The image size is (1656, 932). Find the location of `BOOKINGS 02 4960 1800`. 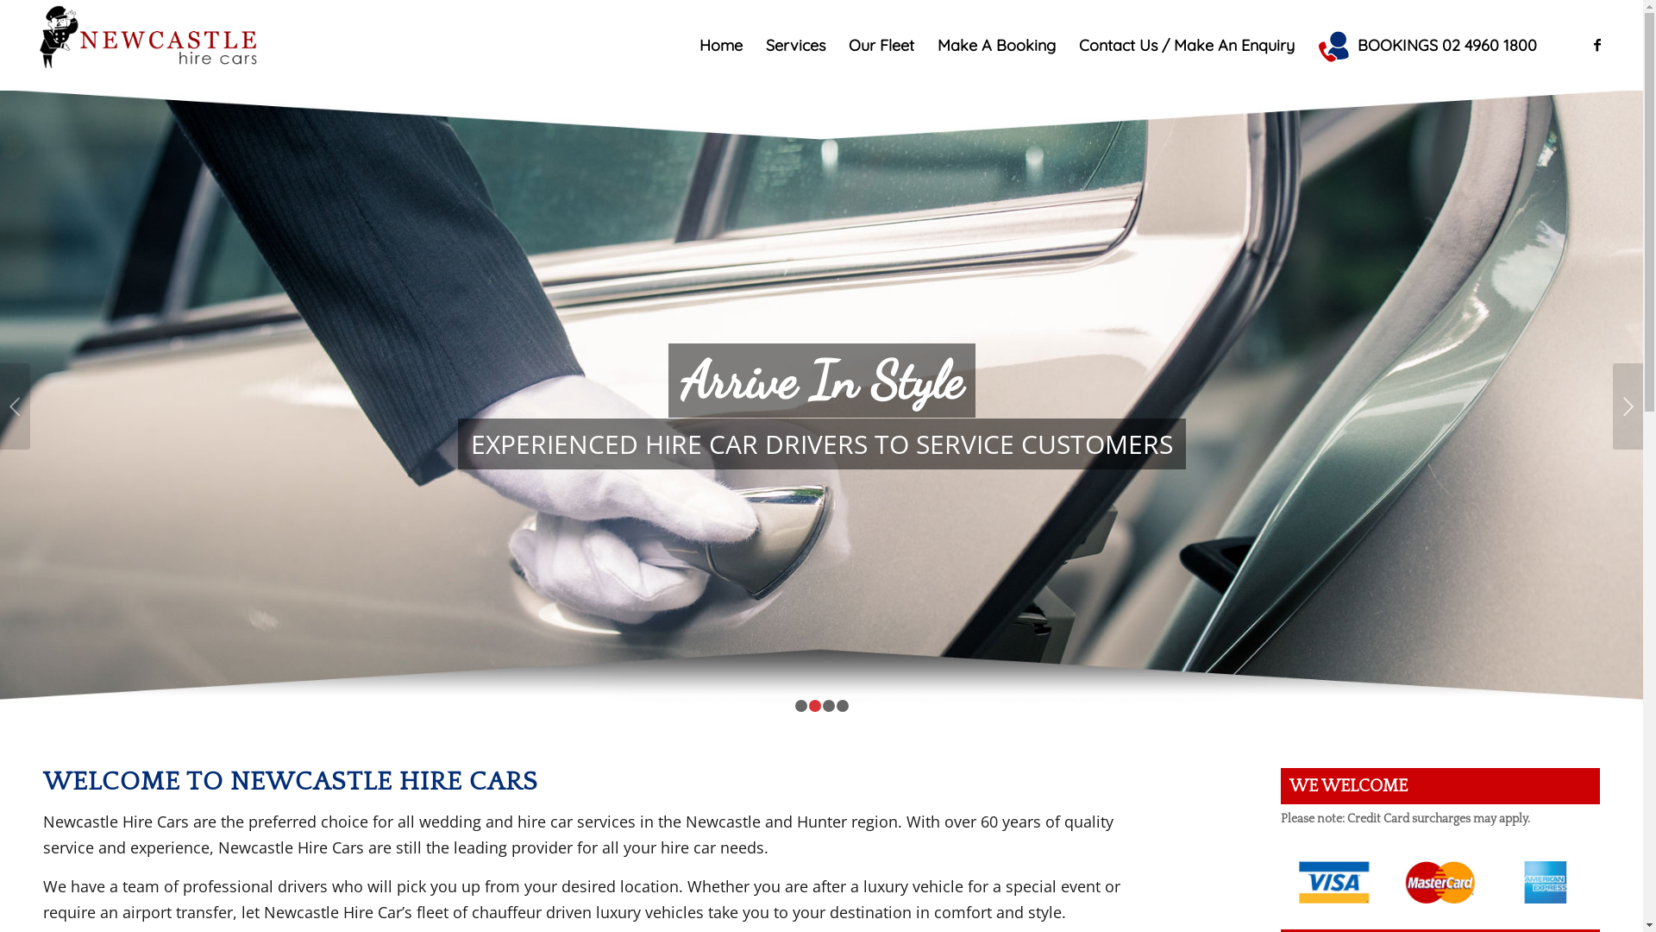

BOOKINGS 02 4960 1800 is located at coordinates (1427, 45).